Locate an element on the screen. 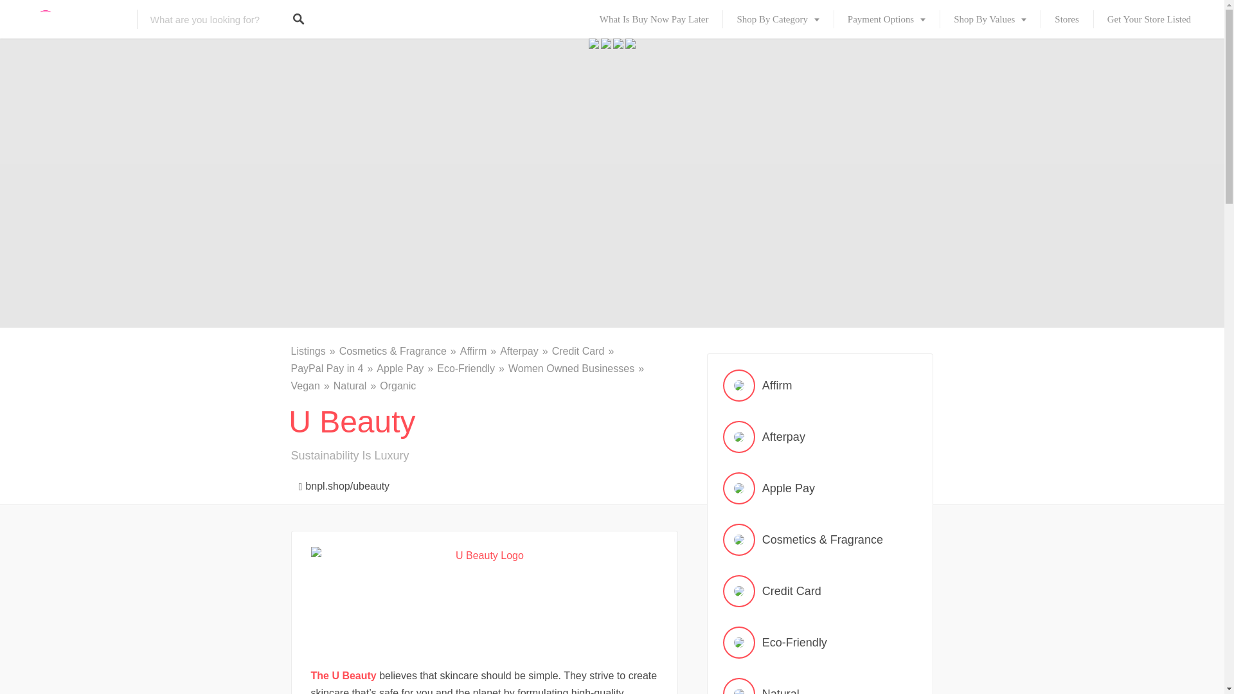 Image resolution: width=1234 pixels, height=694 pixels. Shop By Values is located at coordinates (990, 19).